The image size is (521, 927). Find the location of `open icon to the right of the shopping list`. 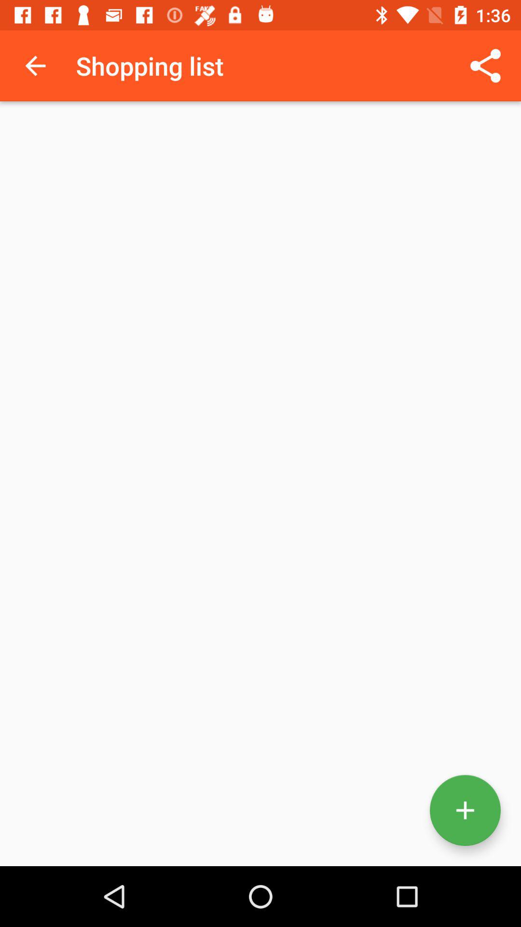

open icon to the right of the shopping list is located at coordinates (485, 66).